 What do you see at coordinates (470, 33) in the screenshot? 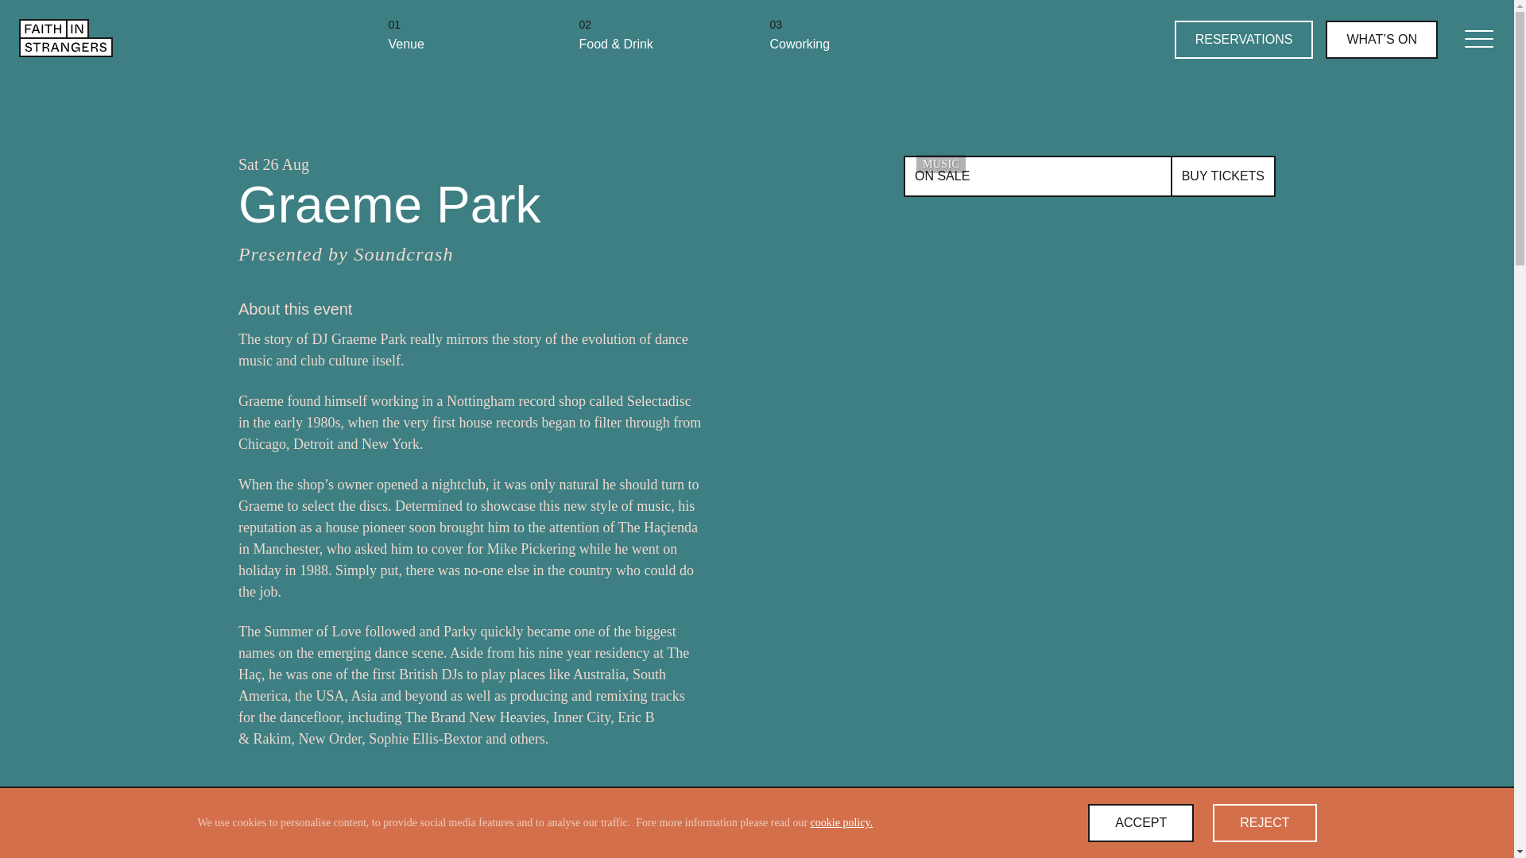
I see `MUSIC` at bounding box center [470, 33].